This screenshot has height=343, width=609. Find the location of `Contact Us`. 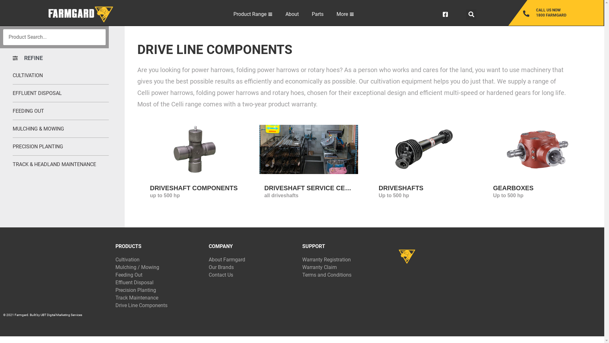

Contact Us is located at coordinates (252, 275).